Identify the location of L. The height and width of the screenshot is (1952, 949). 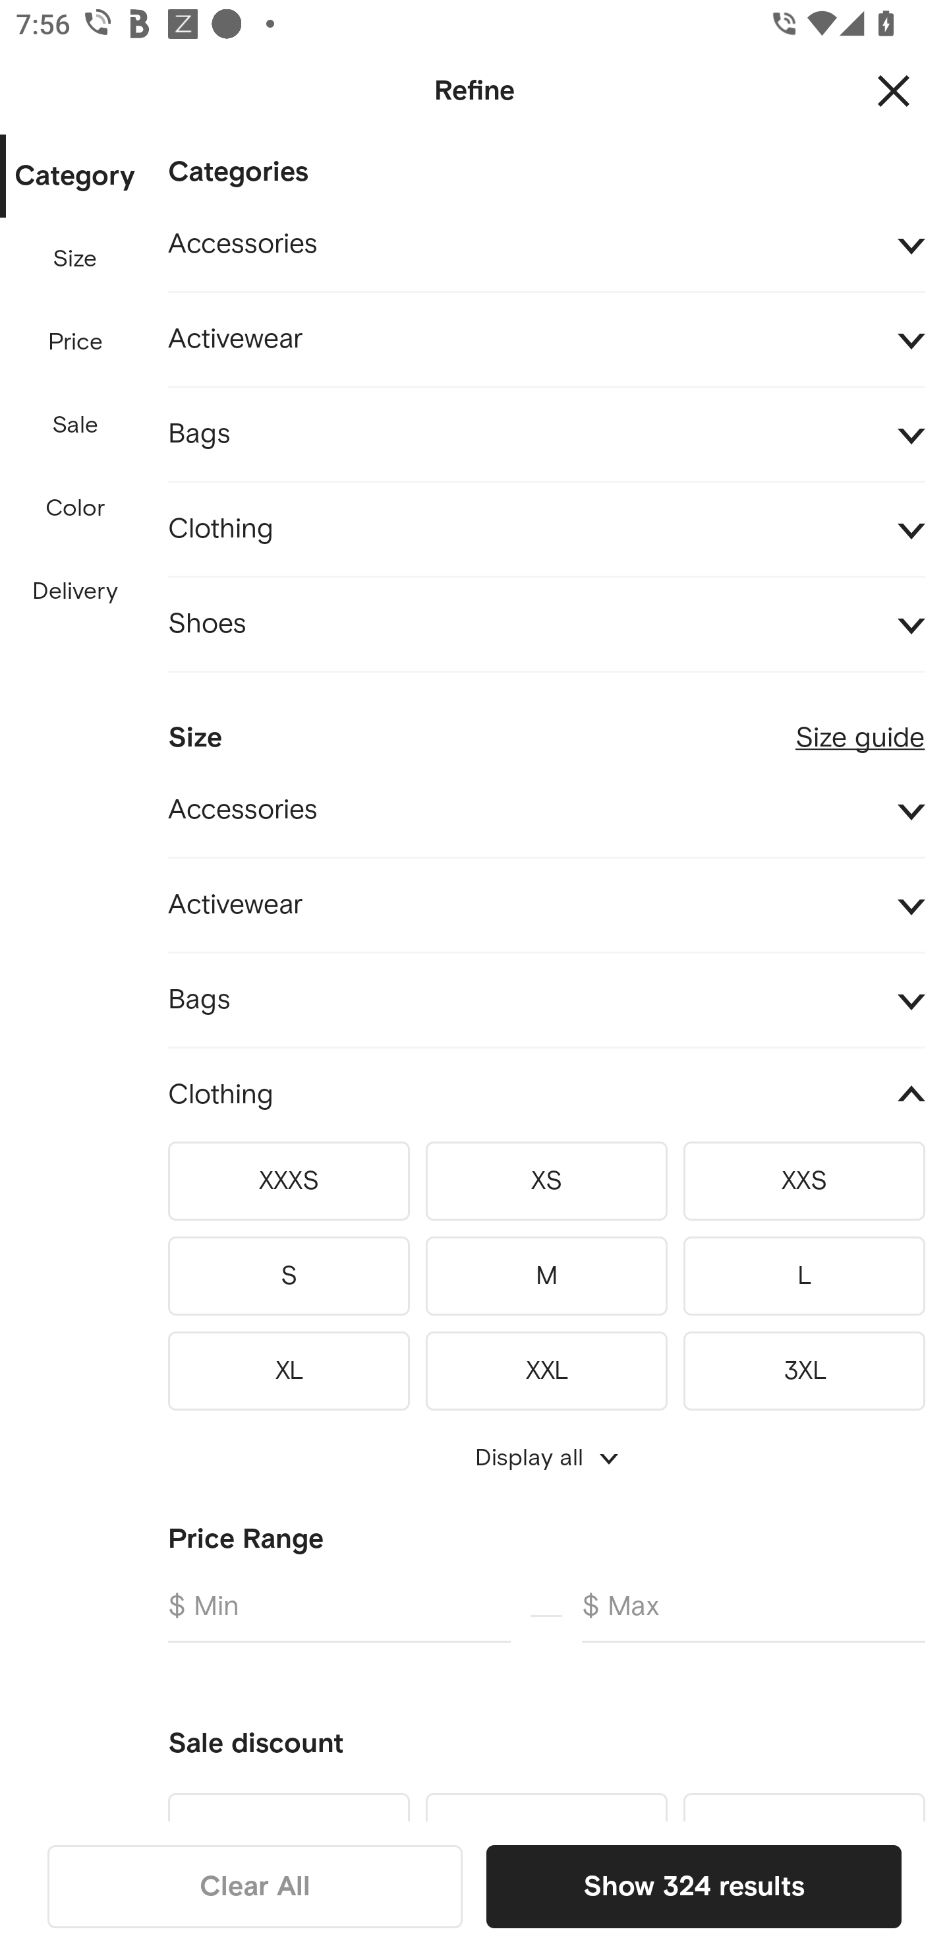
(804, 1275).